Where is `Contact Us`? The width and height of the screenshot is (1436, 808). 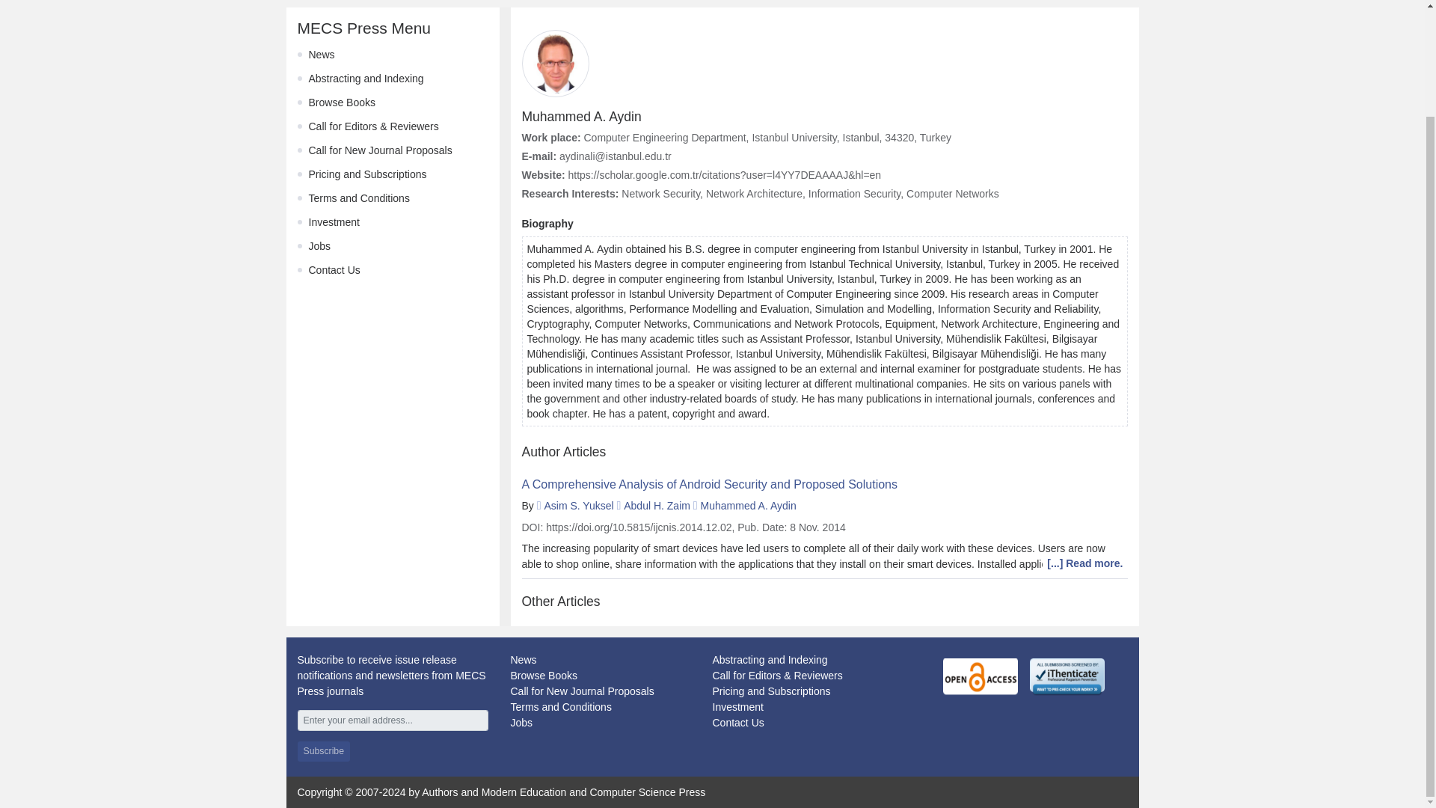 Contact Us is located at coordinates (334, 270).